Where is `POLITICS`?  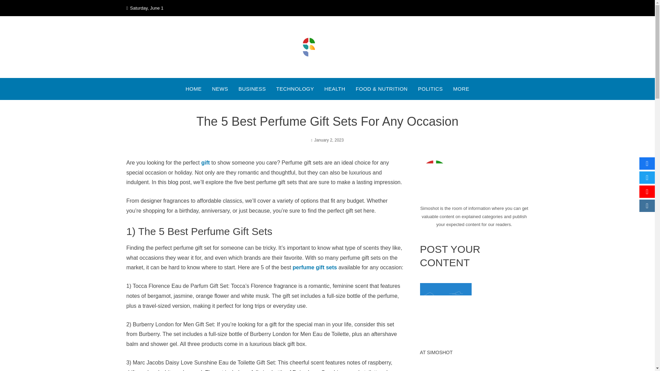
POLITICS is located at coordinates (430, 89).